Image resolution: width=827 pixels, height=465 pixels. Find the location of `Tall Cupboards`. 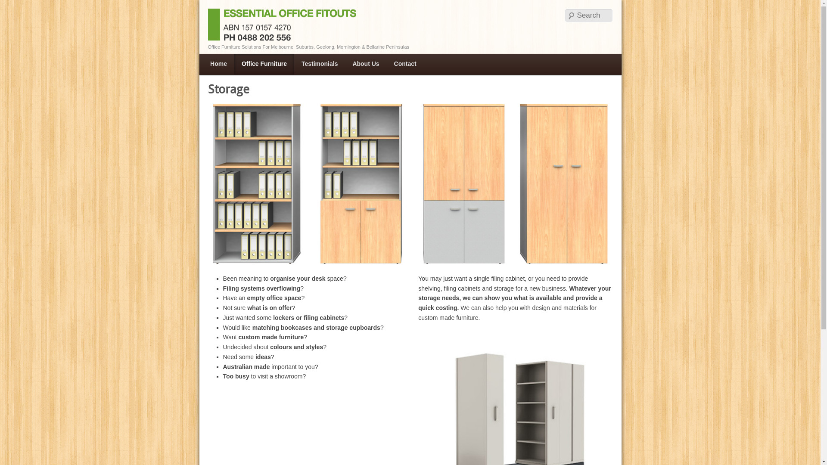

Tall Cupboards is located at coordinates (410, 183).